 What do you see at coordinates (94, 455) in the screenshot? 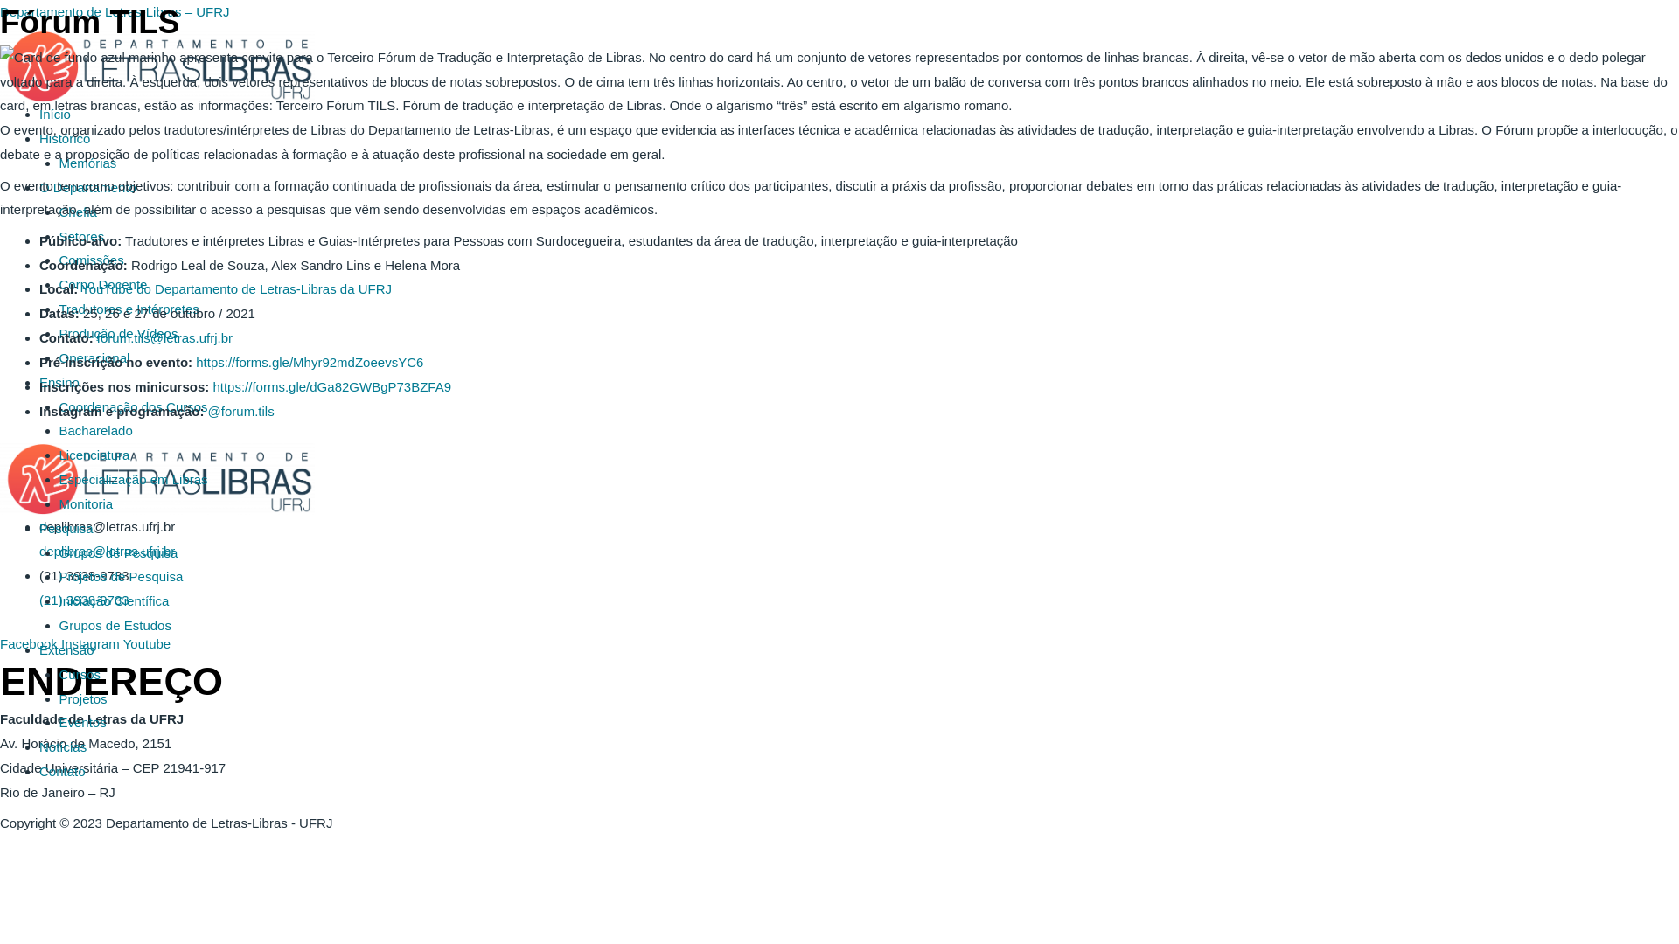
I see `Licenciatura` at bounding box center [94, 455].